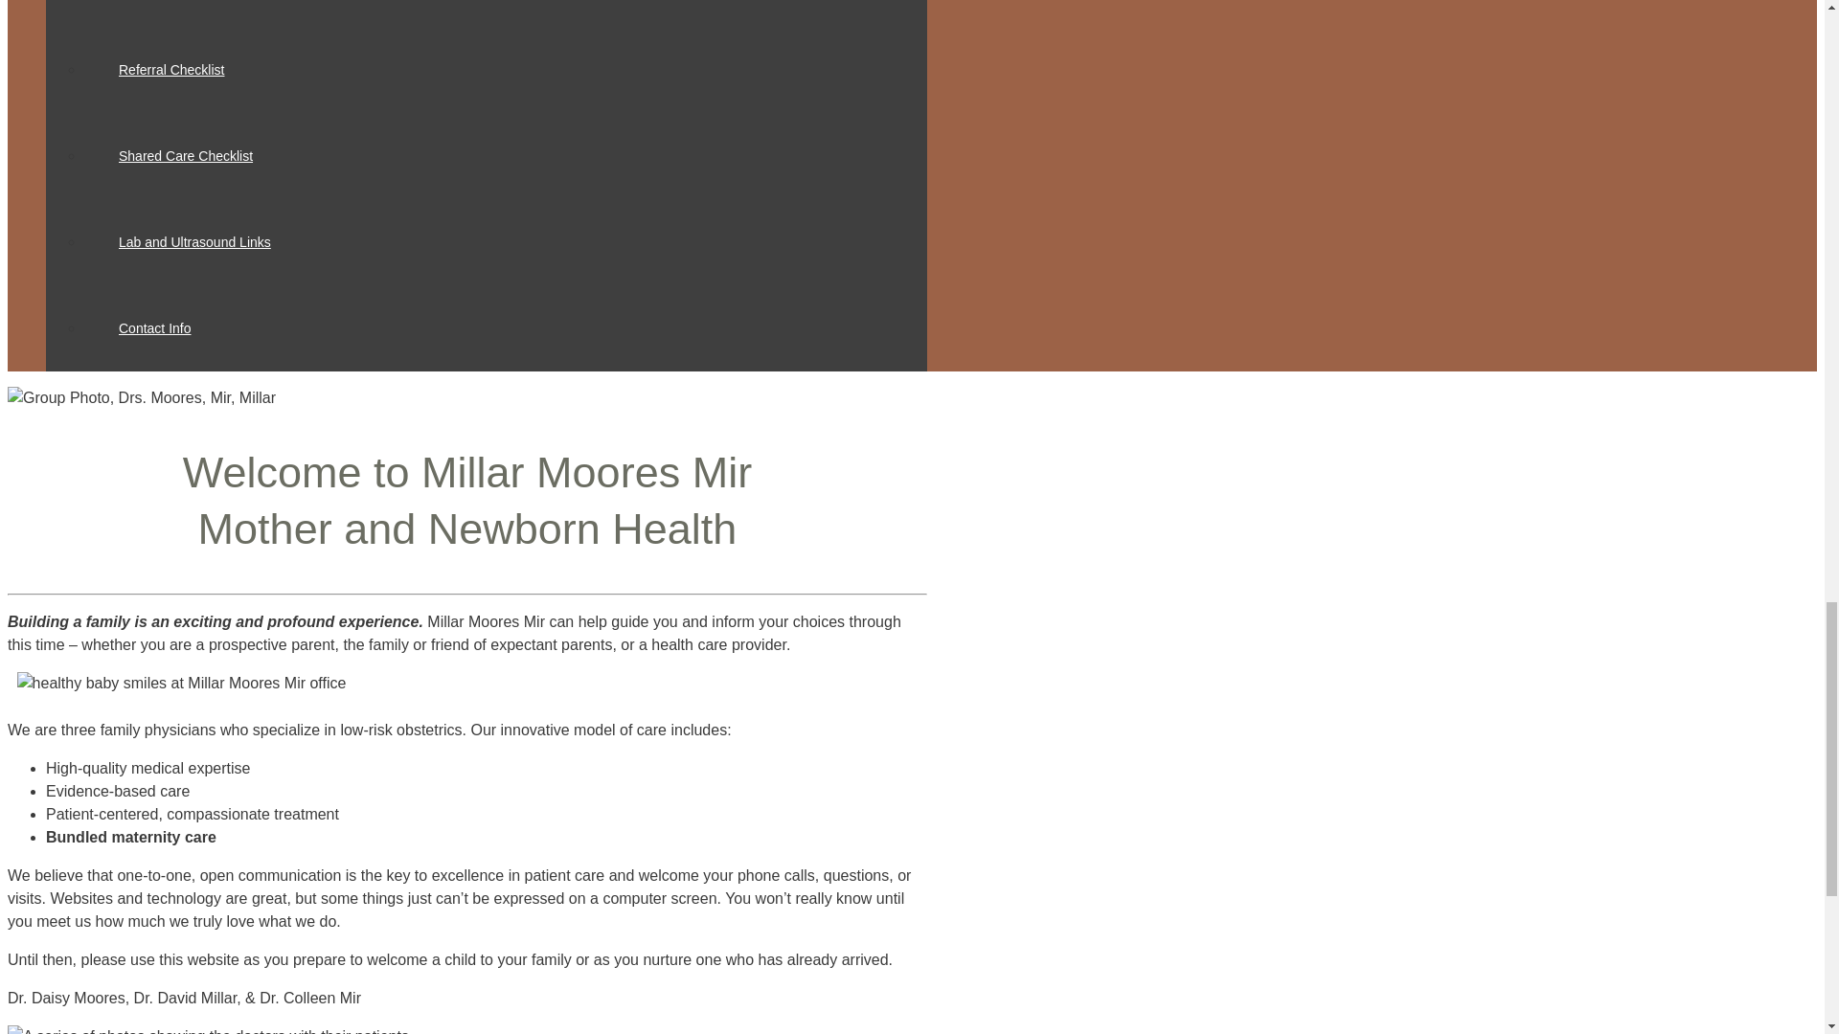 The width and height of the screenshot is (1839, 1034). Describe the element at coordinates (155, 327) in the screenshot. I see `Contact Info` at that location.